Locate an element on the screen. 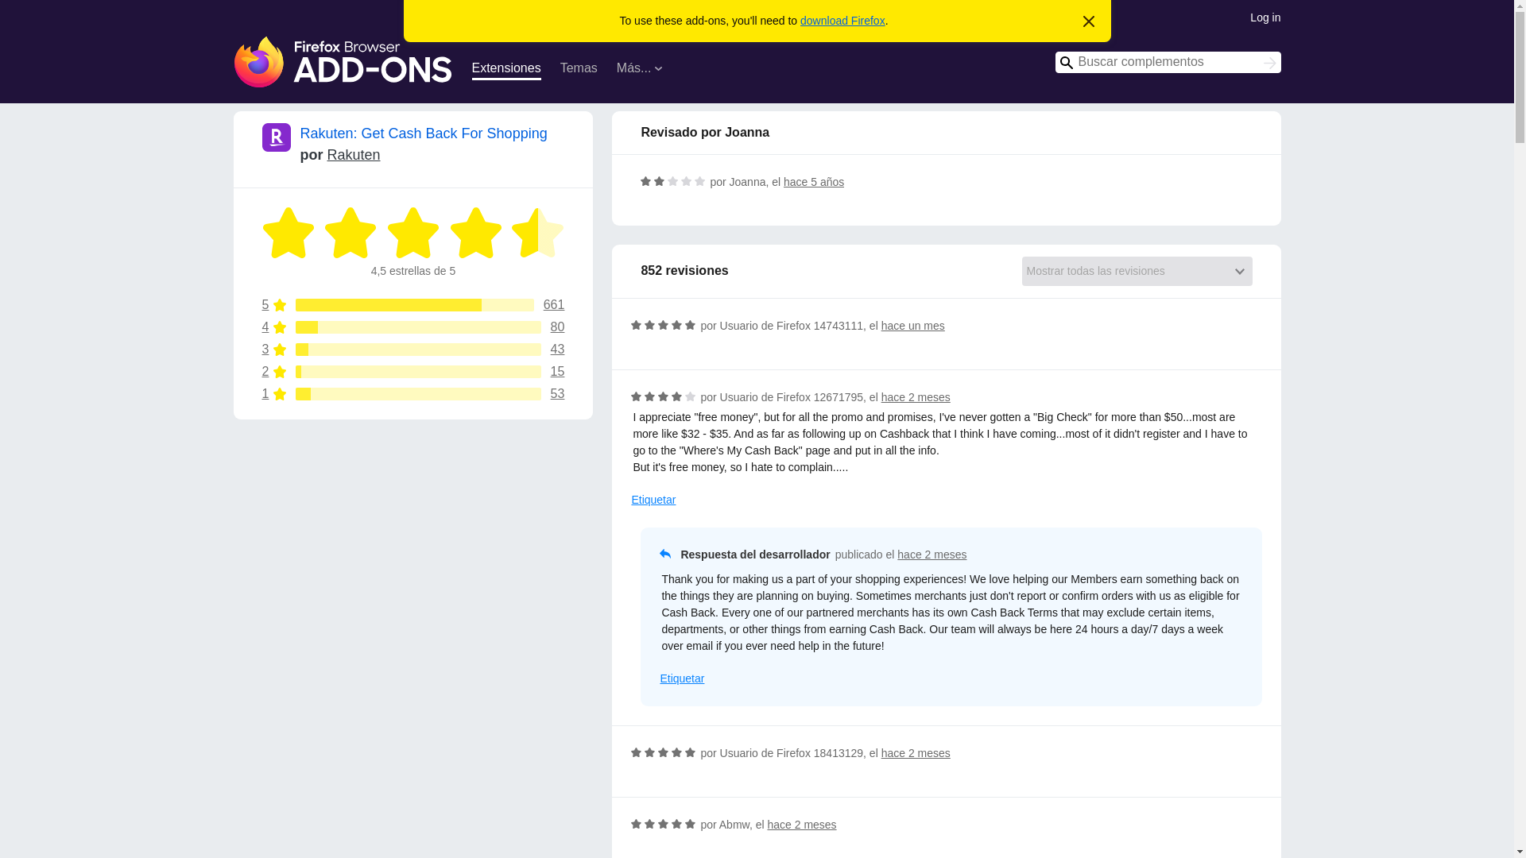  Read all 53 one-star reviews is located at coordinates (801, 825).